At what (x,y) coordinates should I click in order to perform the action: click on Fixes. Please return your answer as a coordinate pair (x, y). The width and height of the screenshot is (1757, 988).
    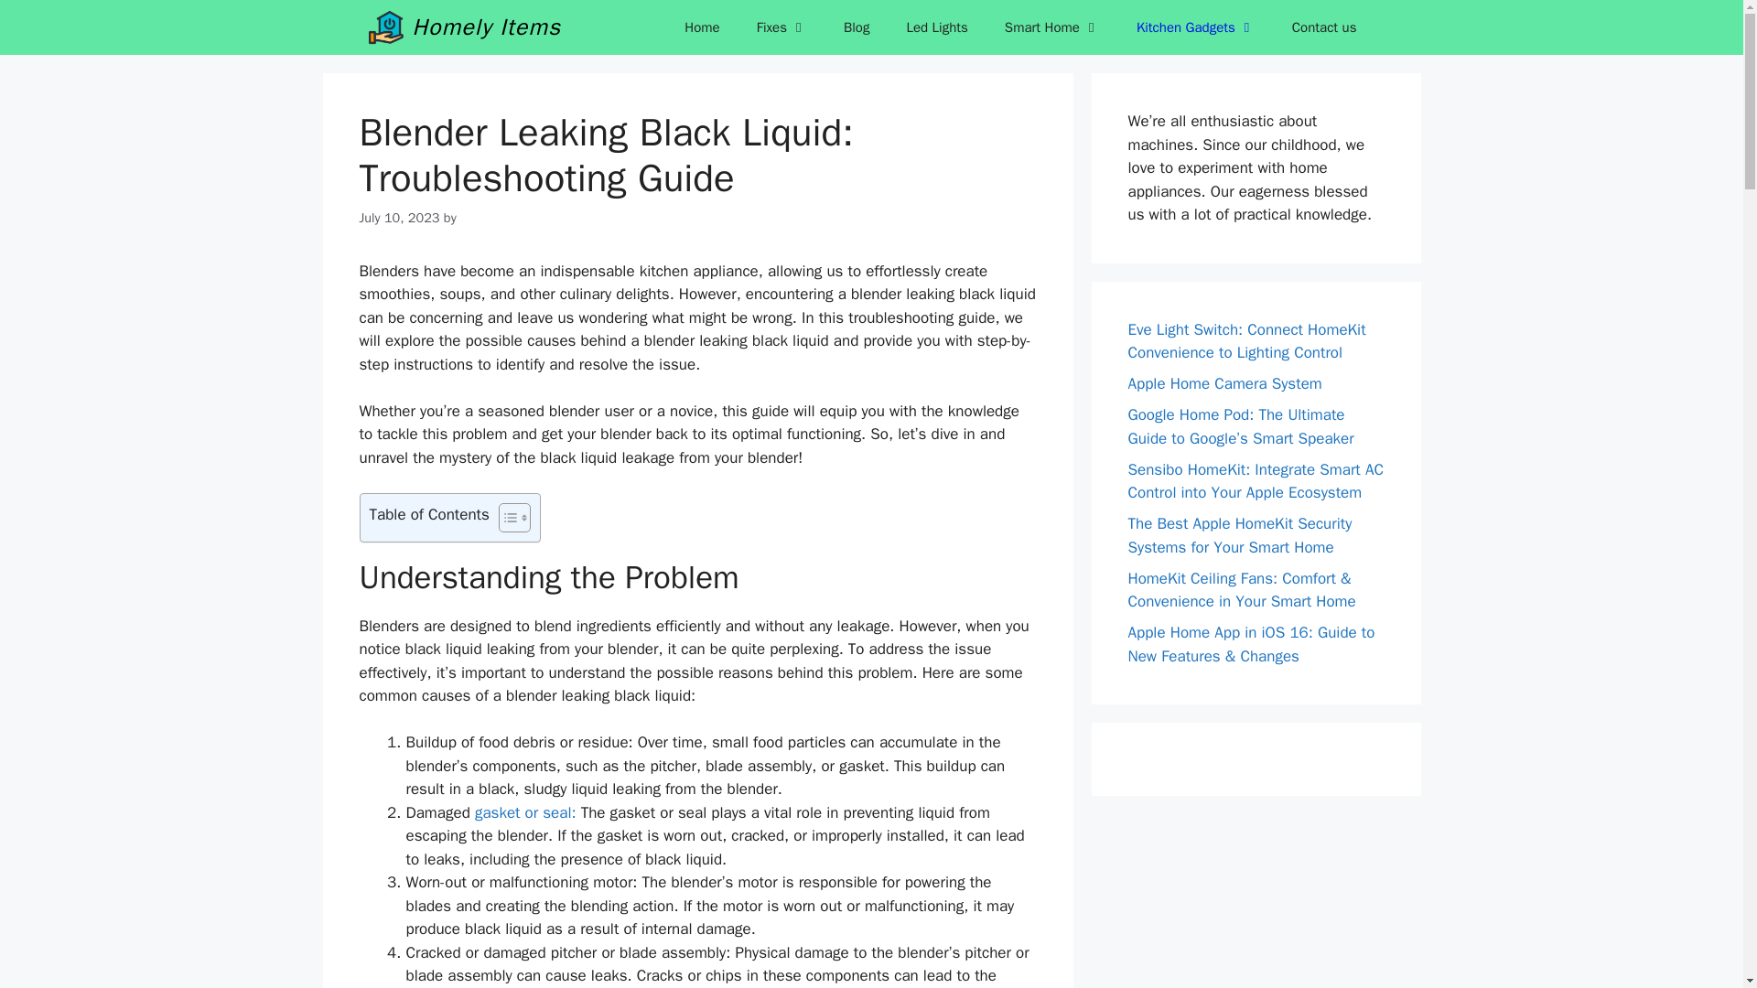
    Looking at the image, I should click on (781, 27).